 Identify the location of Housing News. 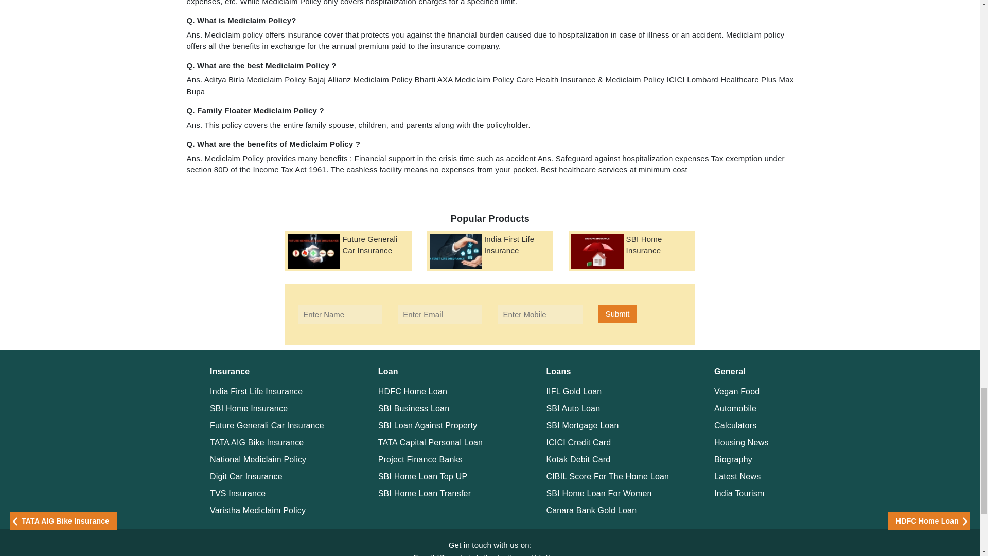
(741, 442).